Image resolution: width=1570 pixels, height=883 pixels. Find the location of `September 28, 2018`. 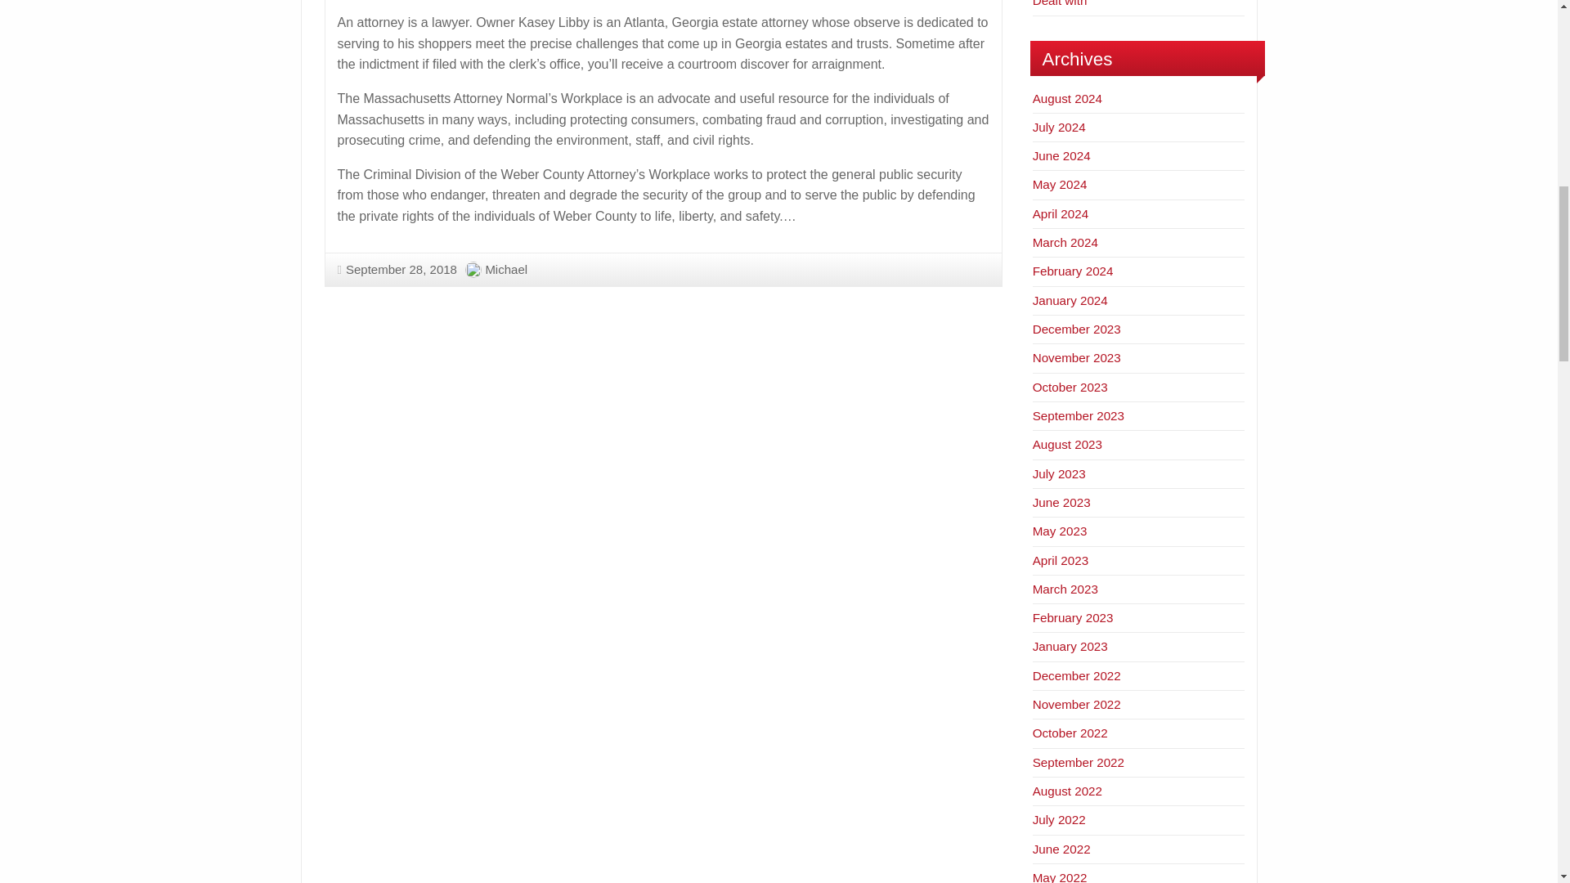

September 28, 2018 is located at coordinates (397, 269).